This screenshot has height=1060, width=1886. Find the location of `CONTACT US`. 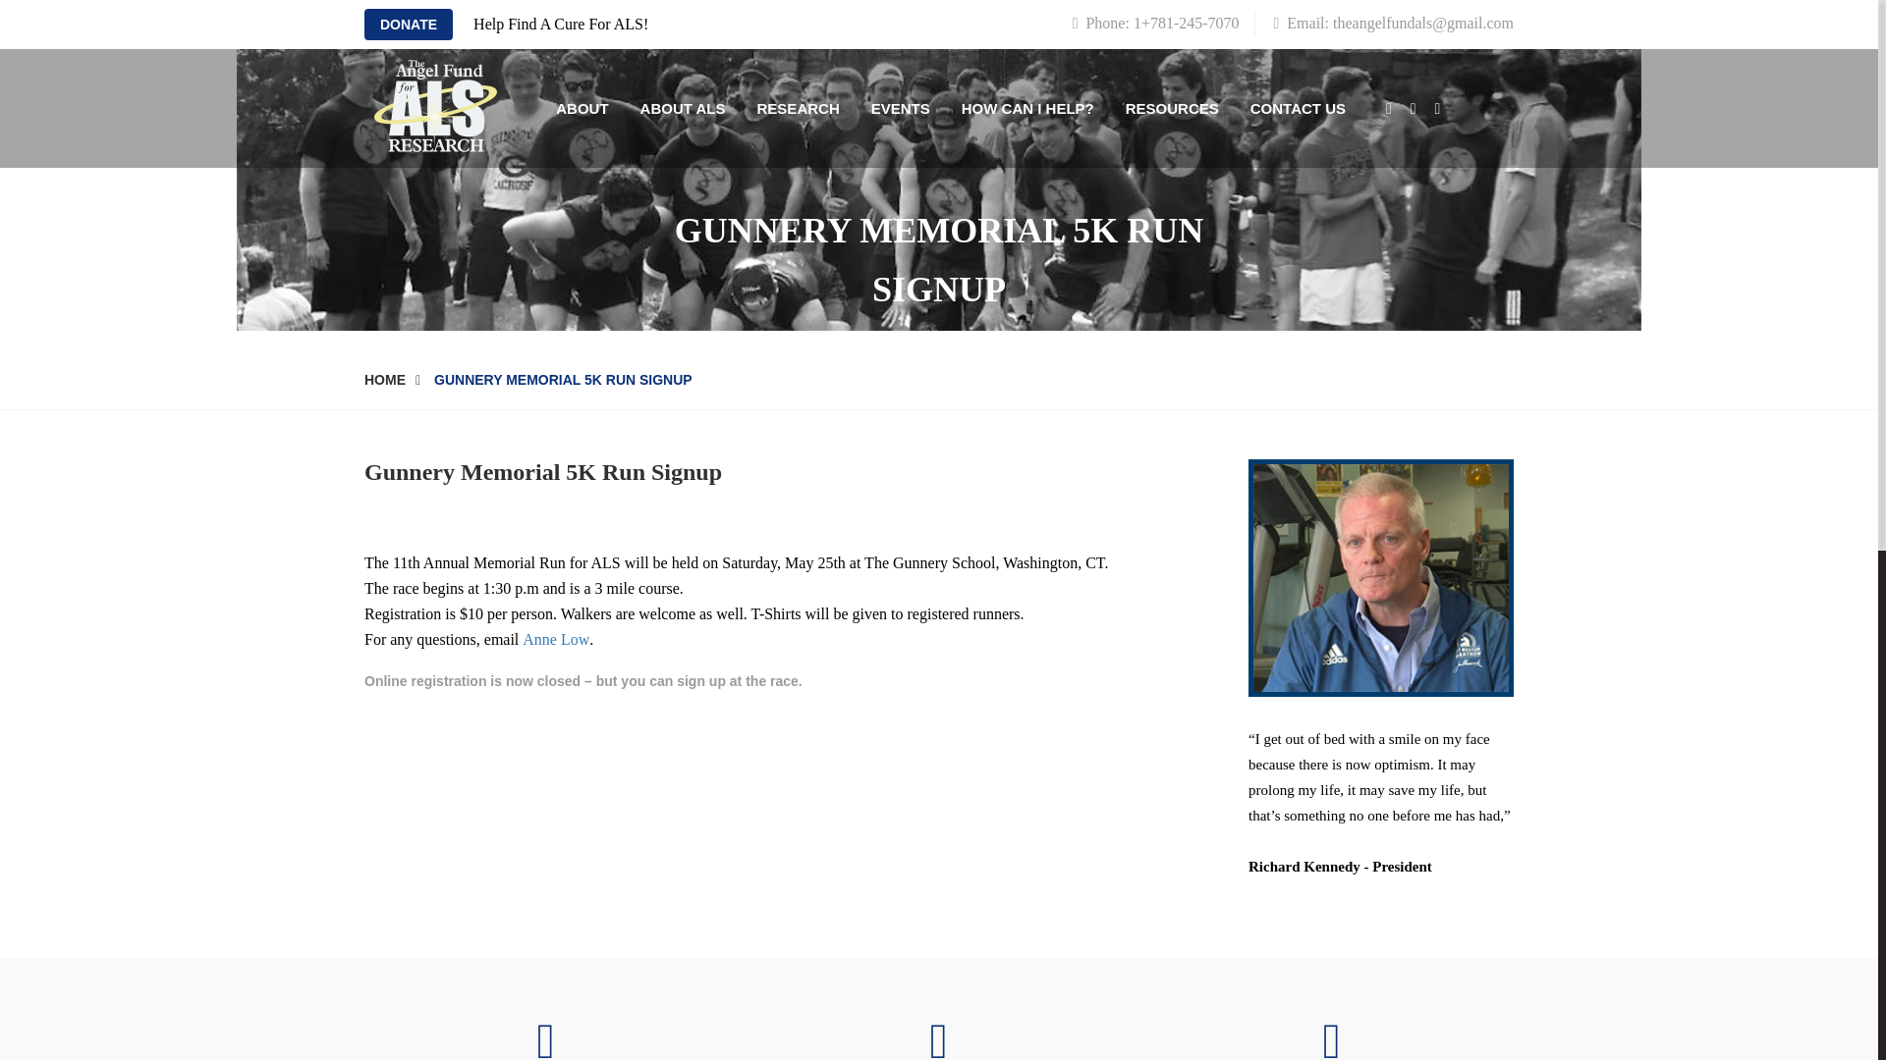

CONTACT US is located at coordinates (1299, 108).